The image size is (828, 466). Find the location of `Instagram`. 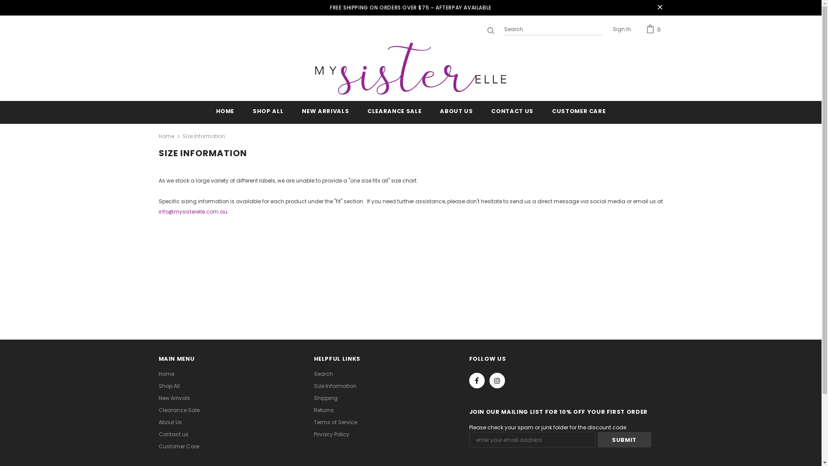

Instagram is located at coordinates (497, 381).